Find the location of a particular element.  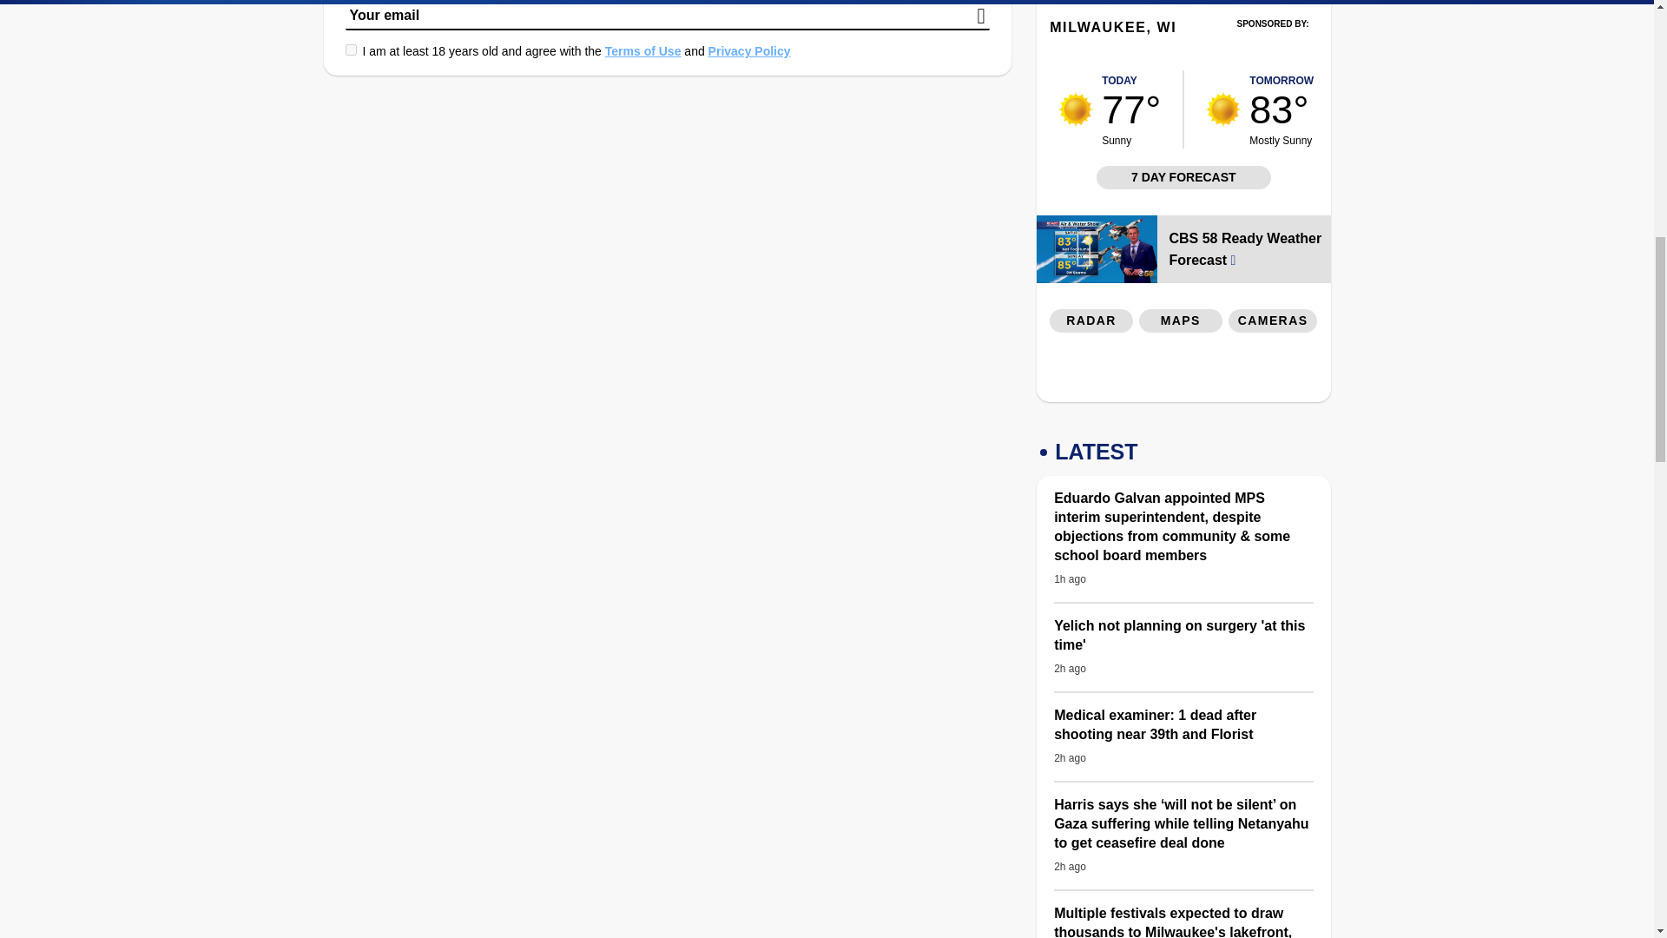

on is located at coordinates (351, 49).